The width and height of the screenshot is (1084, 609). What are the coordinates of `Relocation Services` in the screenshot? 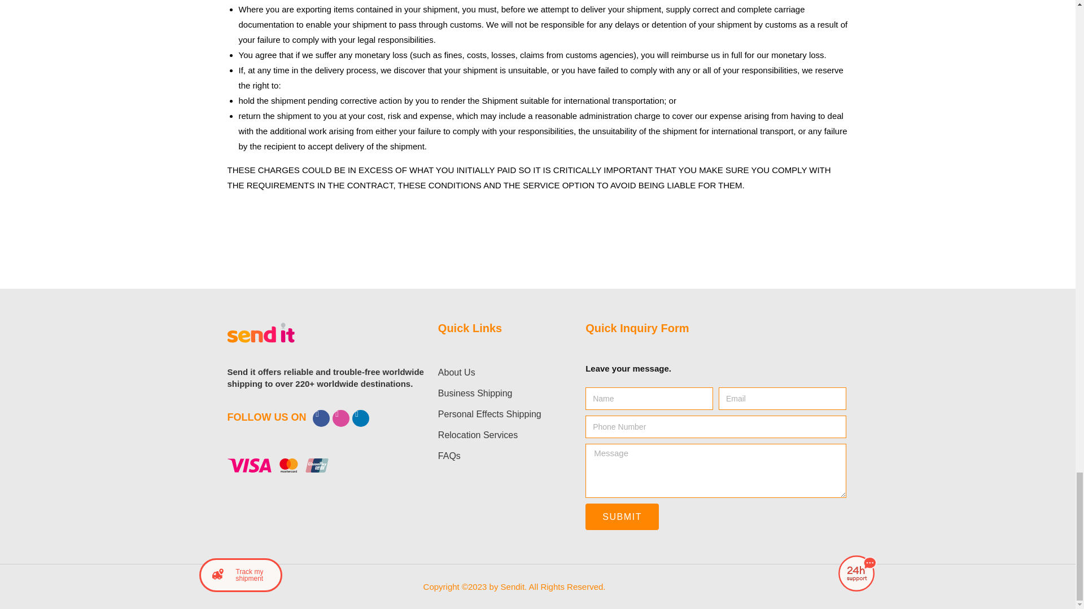 It's located at (500, 434).